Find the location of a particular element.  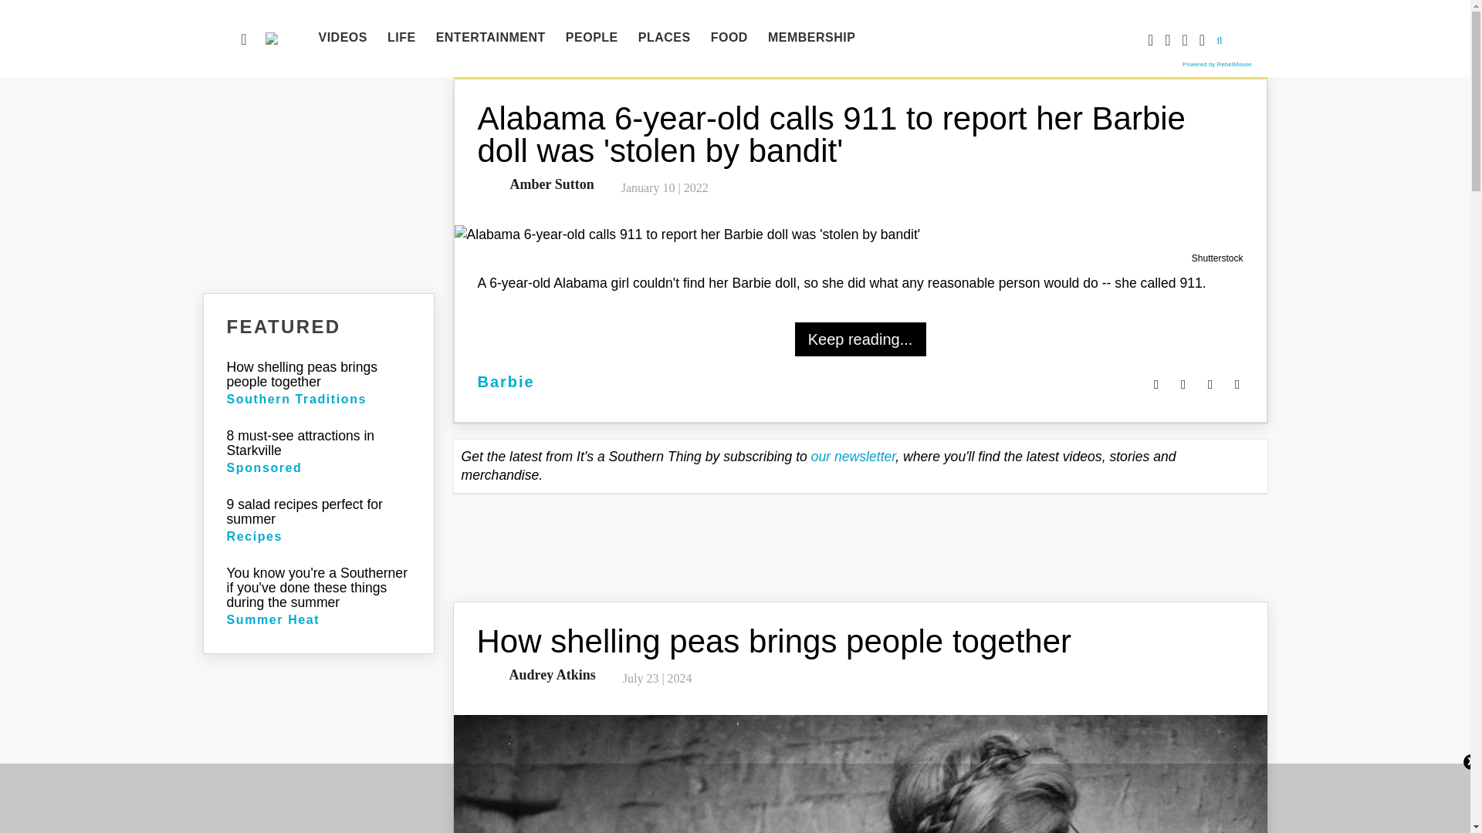

PEOPLE is located at coordinates (592, 38).